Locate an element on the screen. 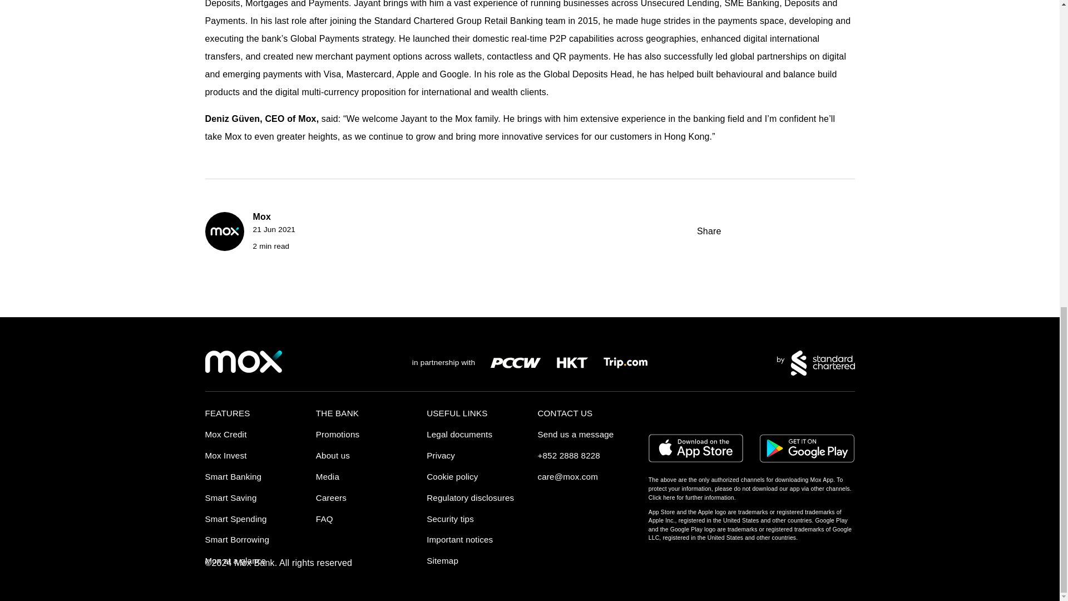  Mox Credit is located at coordinates (226, 435).